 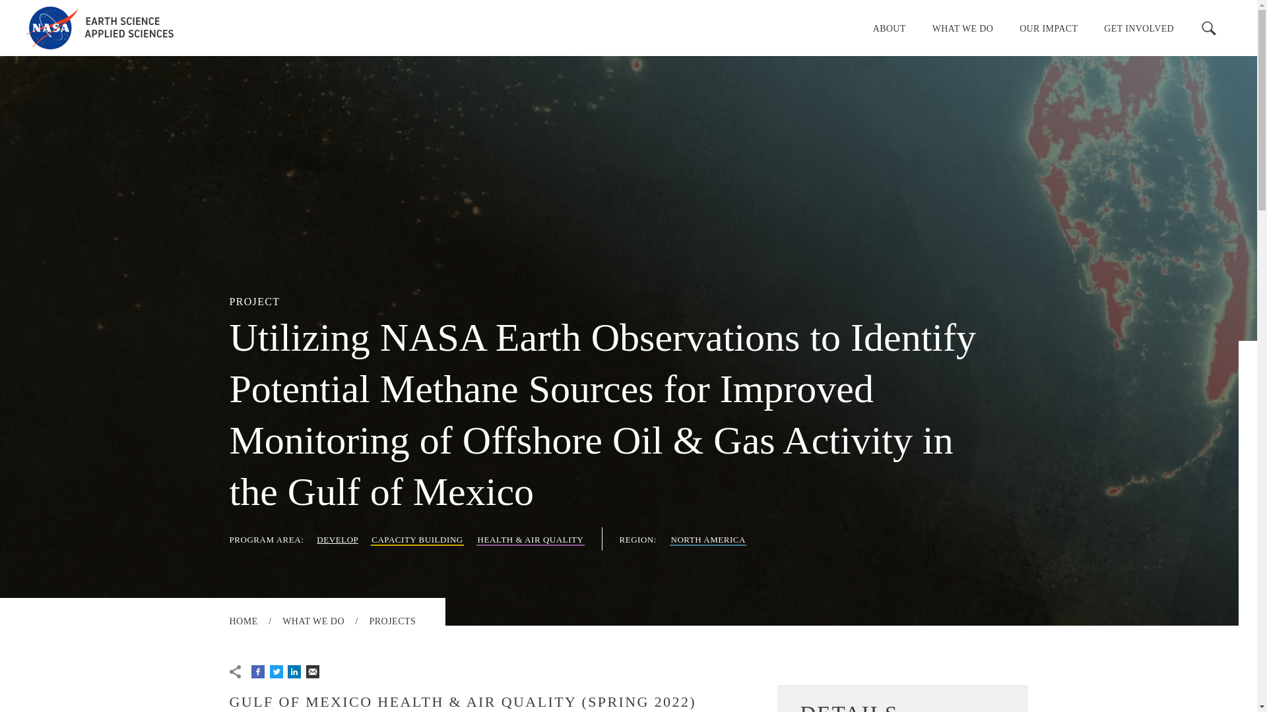 I want to click on WHAT WE DO, so click(x=962, y=28).